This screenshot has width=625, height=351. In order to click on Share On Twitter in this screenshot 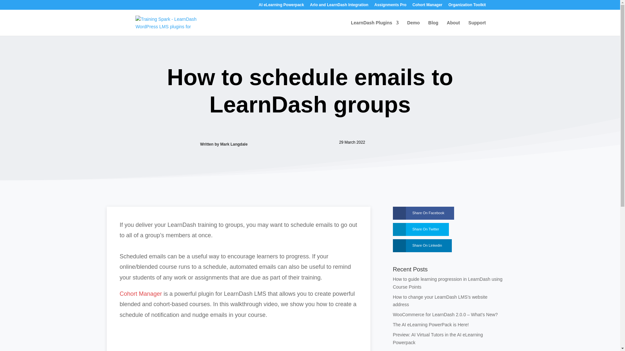, I will do `click(416, 229)`.